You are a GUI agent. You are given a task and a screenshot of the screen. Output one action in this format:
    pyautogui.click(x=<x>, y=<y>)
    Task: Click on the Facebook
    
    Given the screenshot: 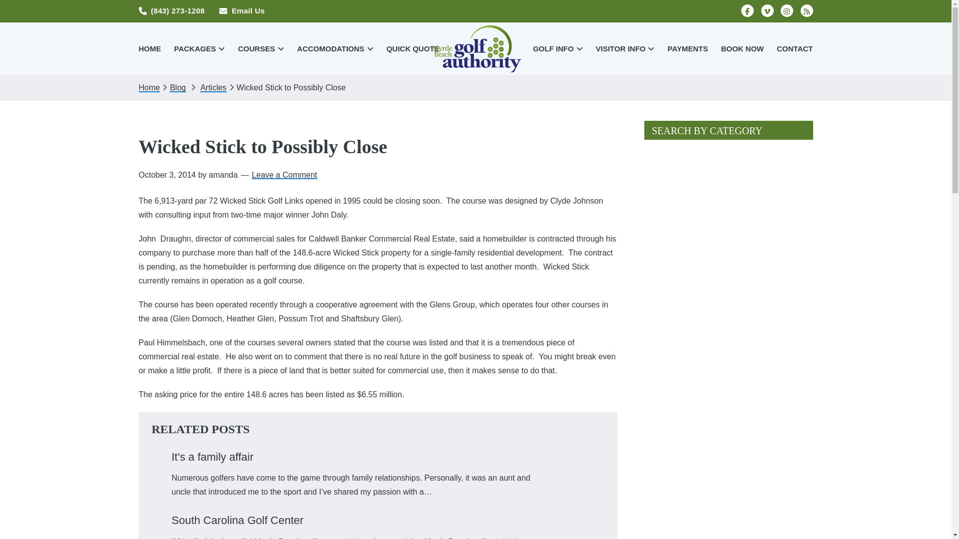 What is the action you would take?
    pyautogui.click(x=747, y=10)
    